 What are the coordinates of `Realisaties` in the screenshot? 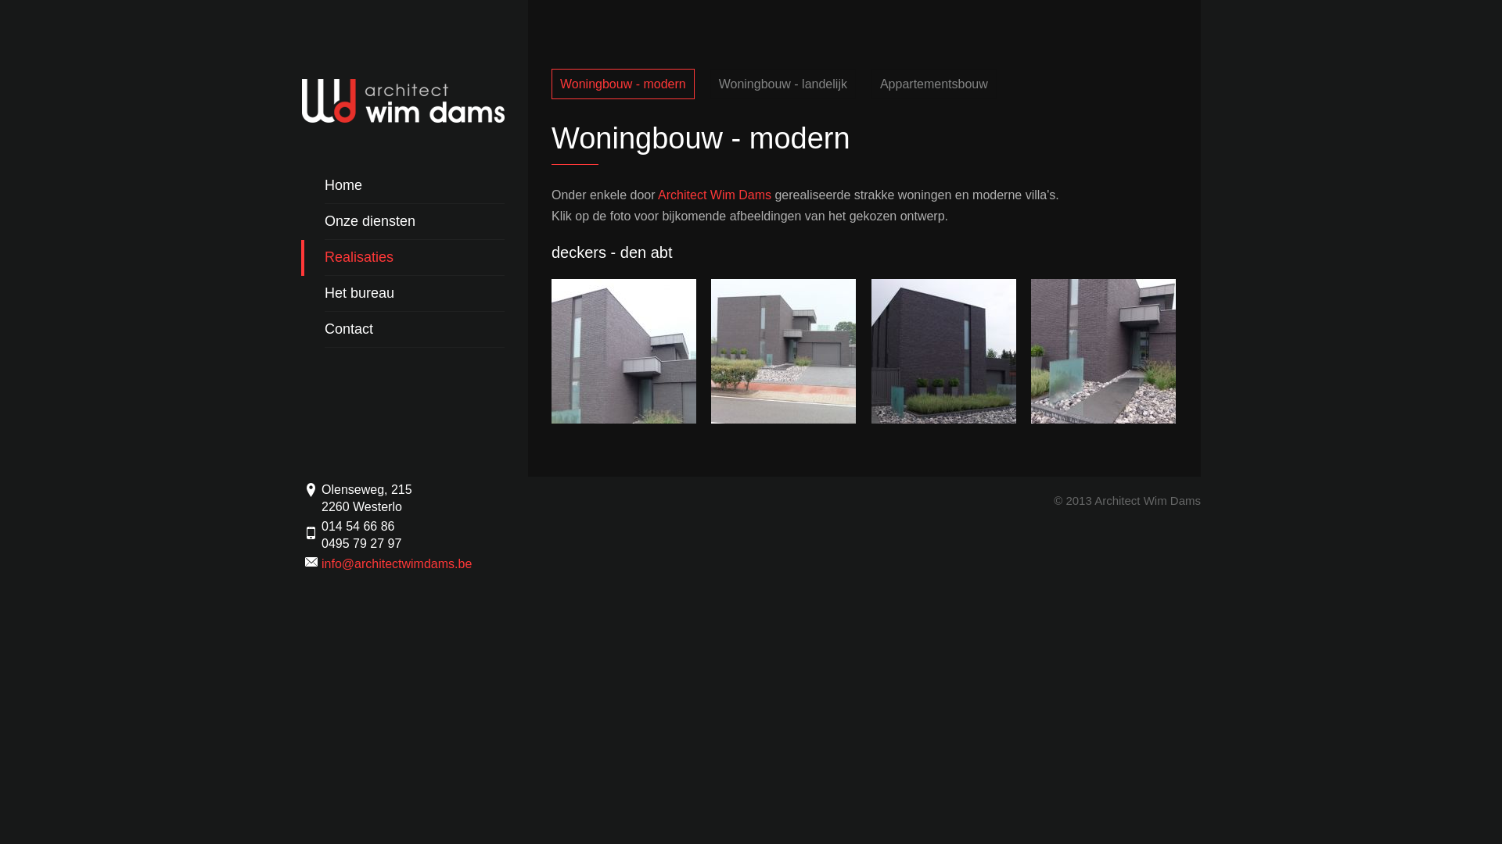 It's located at (415, 258).